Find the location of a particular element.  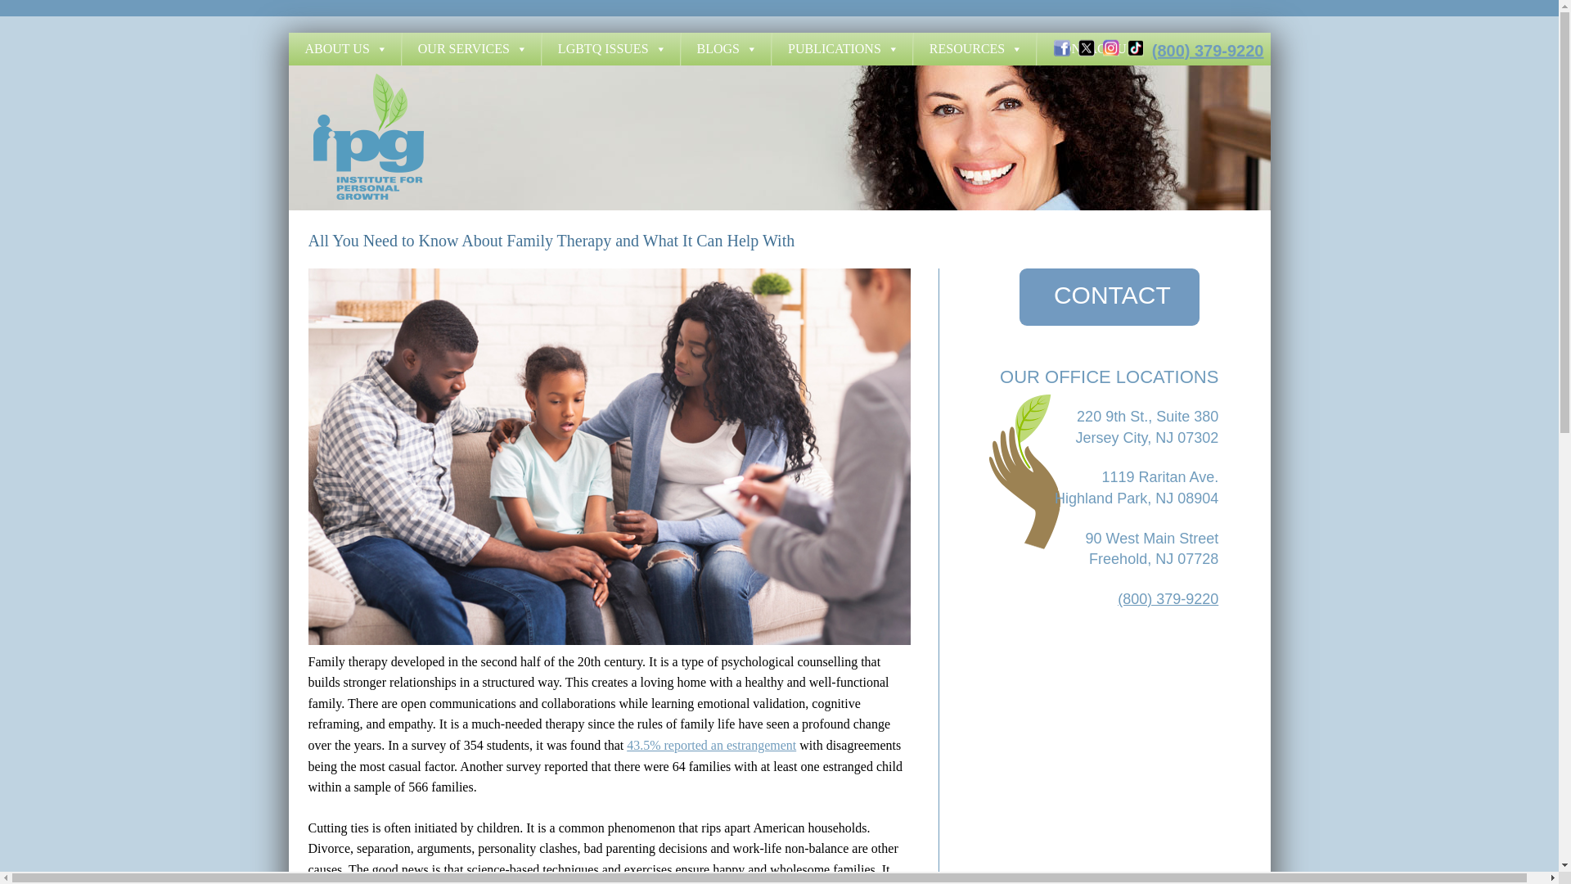

OUR SERVICES is located at coordinates (471, 48).